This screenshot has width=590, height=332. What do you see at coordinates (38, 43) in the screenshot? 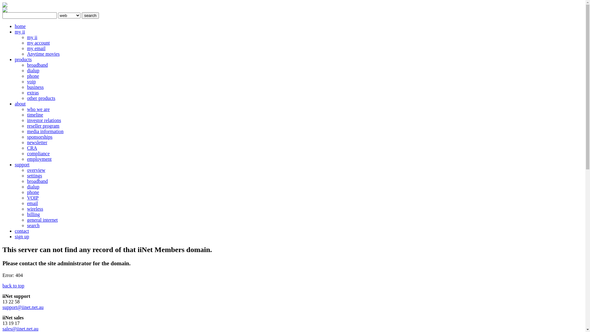
I see `my account` at bounding box center [38, 43].